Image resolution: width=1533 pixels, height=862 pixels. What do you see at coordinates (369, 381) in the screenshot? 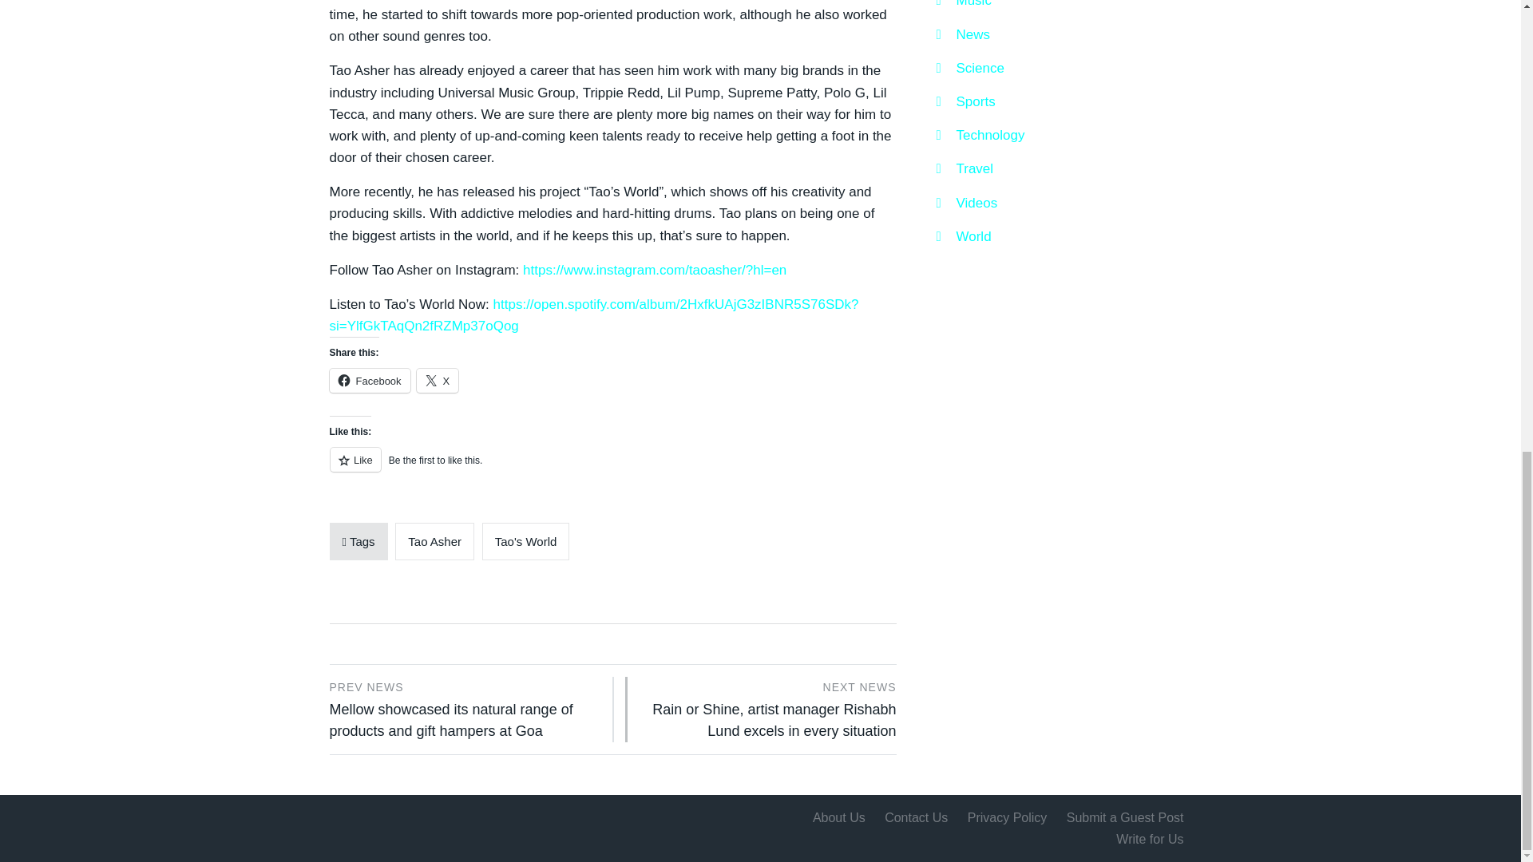
I see `Facebook` at bounding box center [369, 381].